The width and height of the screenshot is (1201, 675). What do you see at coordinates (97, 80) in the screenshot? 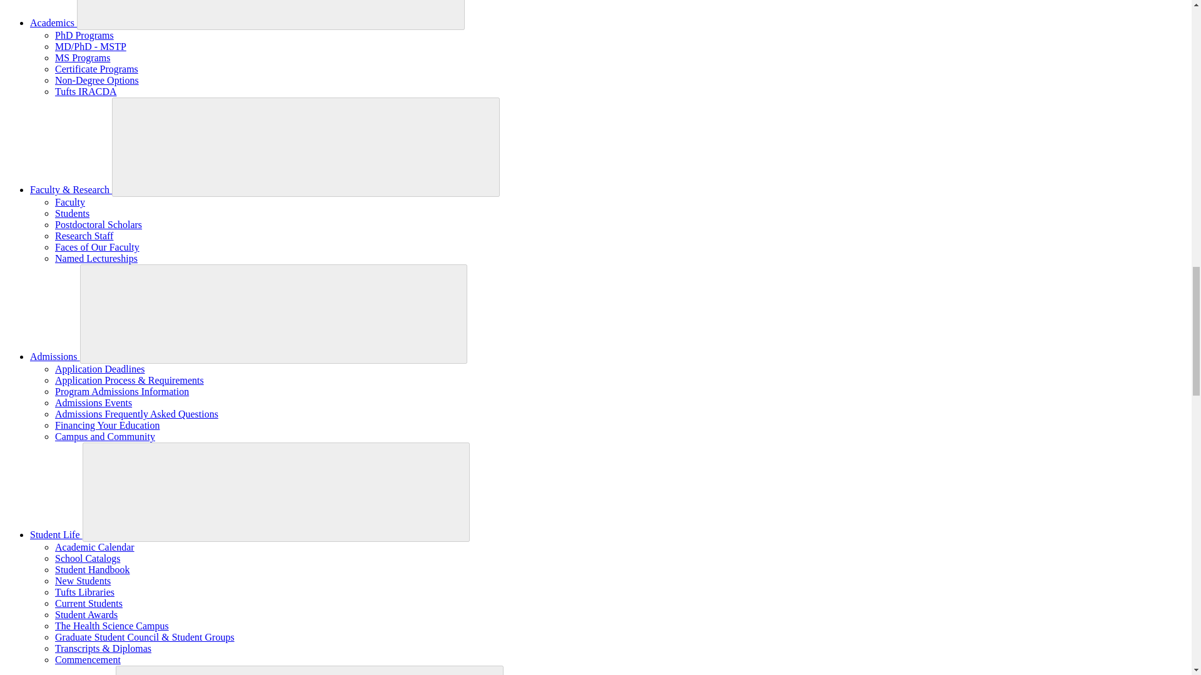
I see `Non-Degree Options` at bounding box center [97, 80].